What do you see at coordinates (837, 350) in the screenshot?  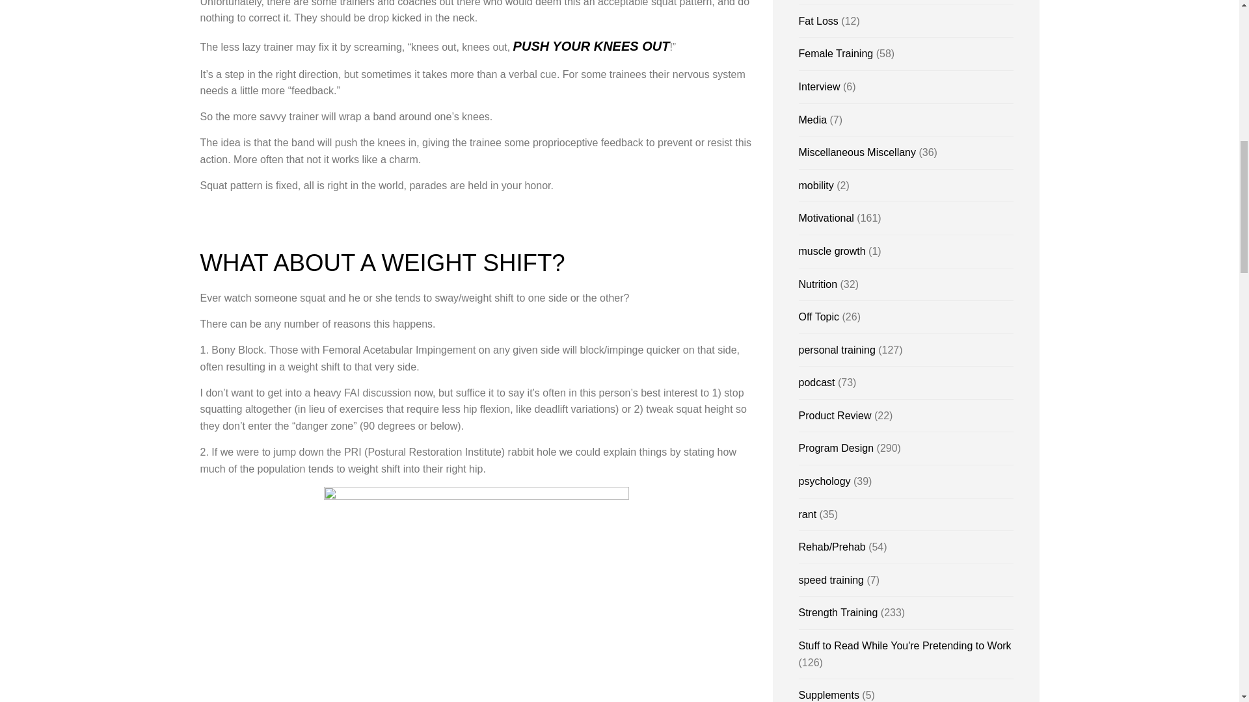 I see `personal training` at bounding box center [837, 350].